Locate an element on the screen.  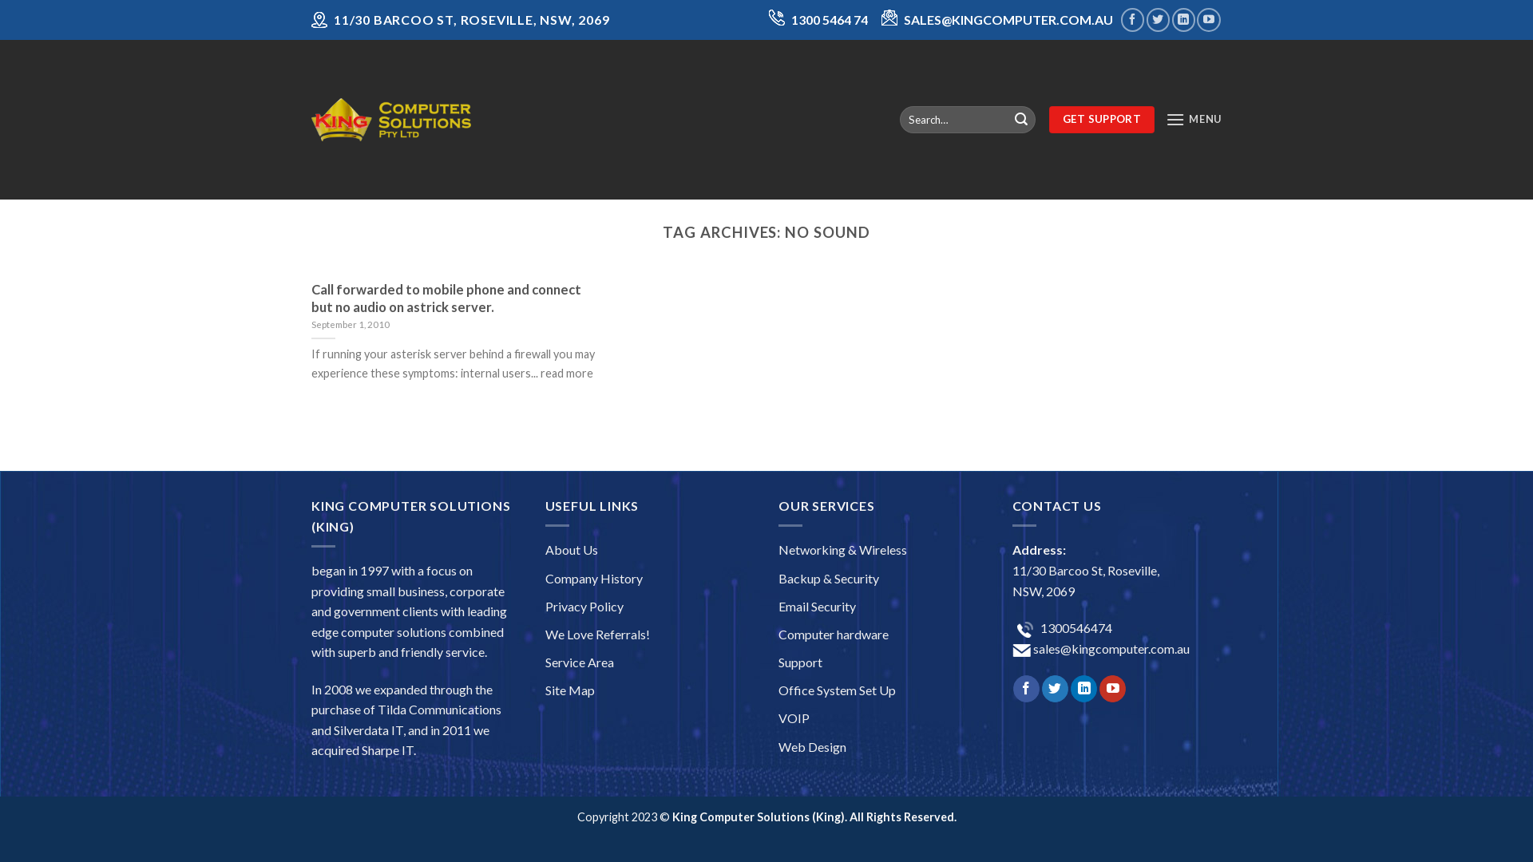
King Computer Solution is located at coordinates (391, 120).